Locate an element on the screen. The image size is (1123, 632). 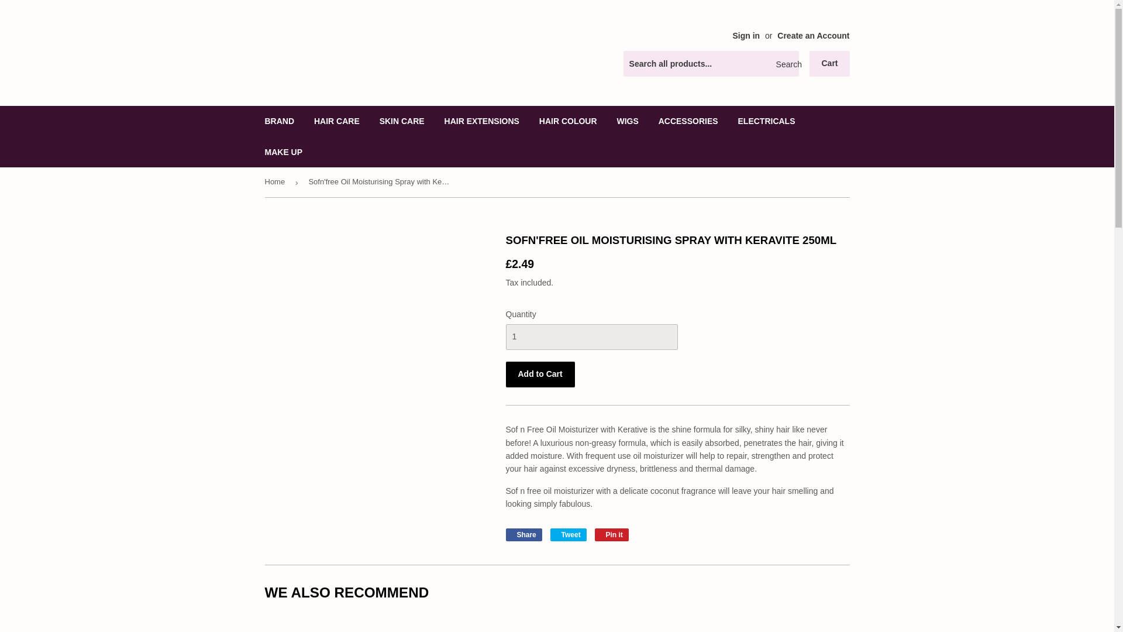
1 is located at coordinates (591, 337).